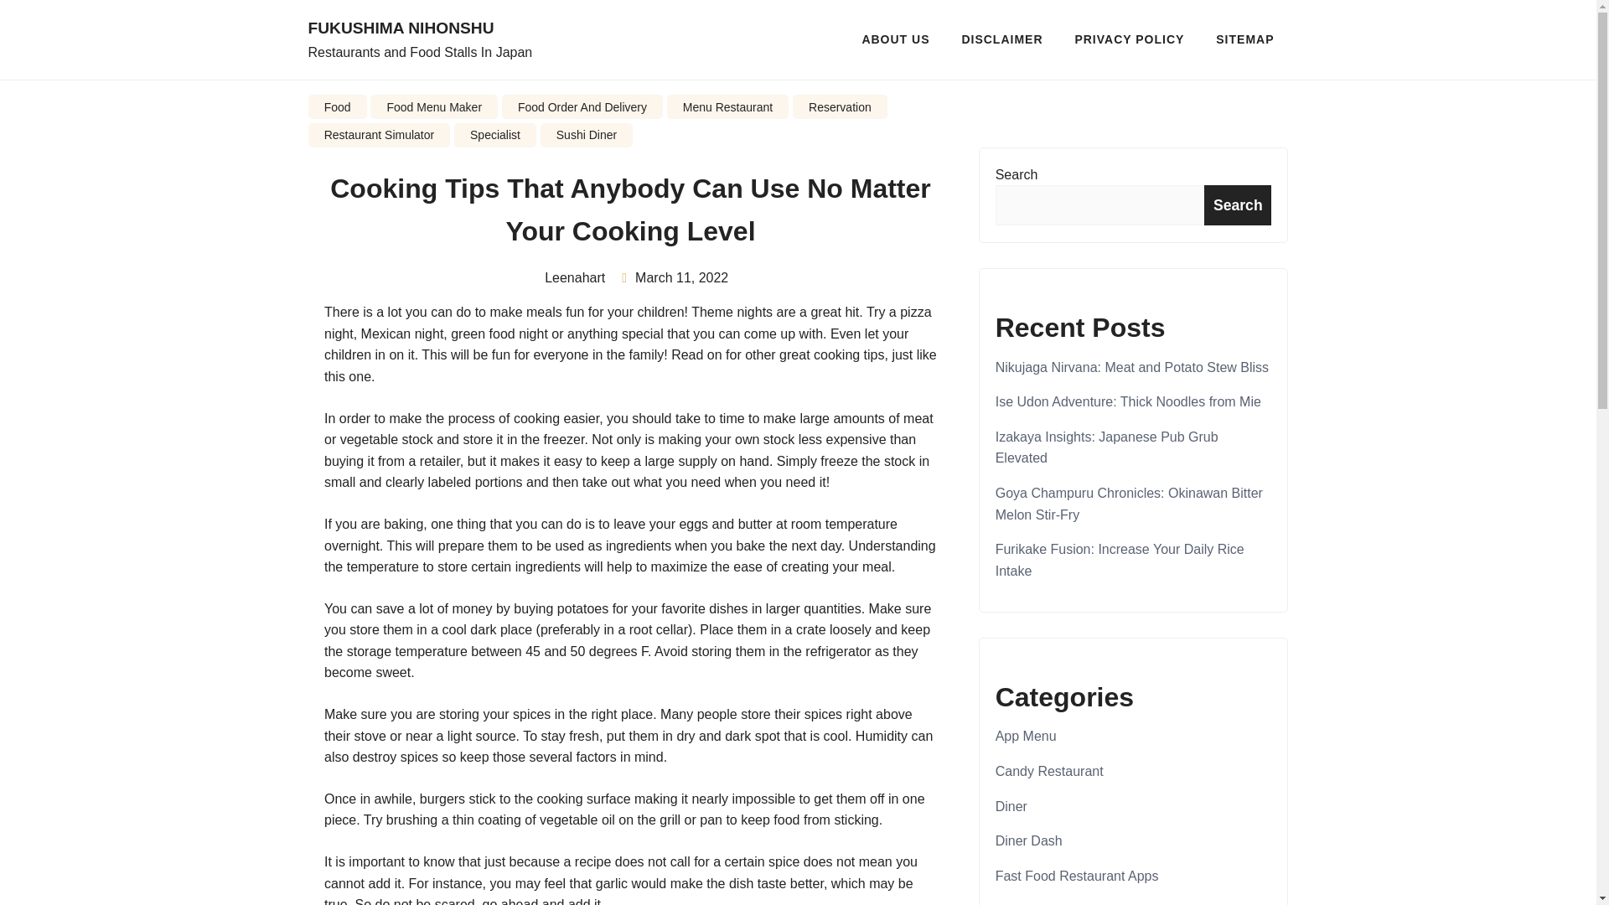 The height and width of the screenshot is (905, 1609). What do you see at coordinates (582, 106) in the screenshot?
I see `Food Order And Delivery` at bounding box center [582, 106].